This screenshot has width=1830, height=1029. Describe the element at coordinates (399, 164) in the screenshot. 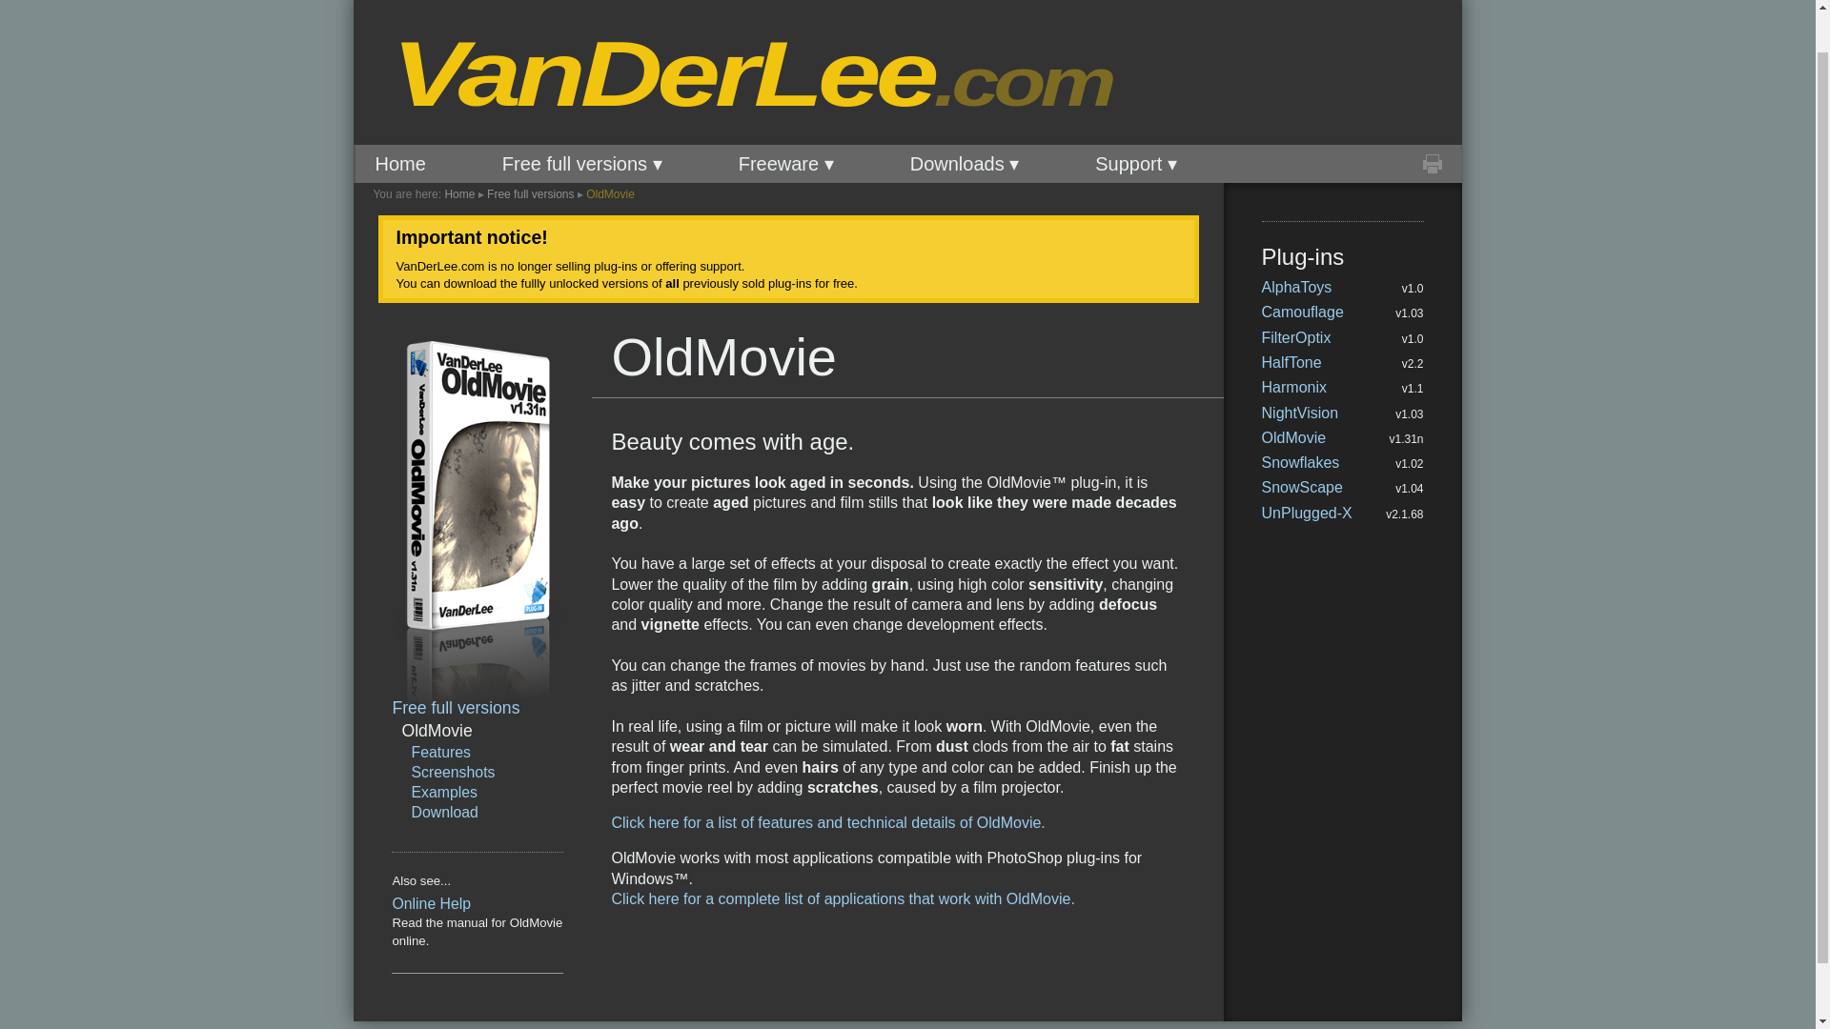

I see `Home` at that location.